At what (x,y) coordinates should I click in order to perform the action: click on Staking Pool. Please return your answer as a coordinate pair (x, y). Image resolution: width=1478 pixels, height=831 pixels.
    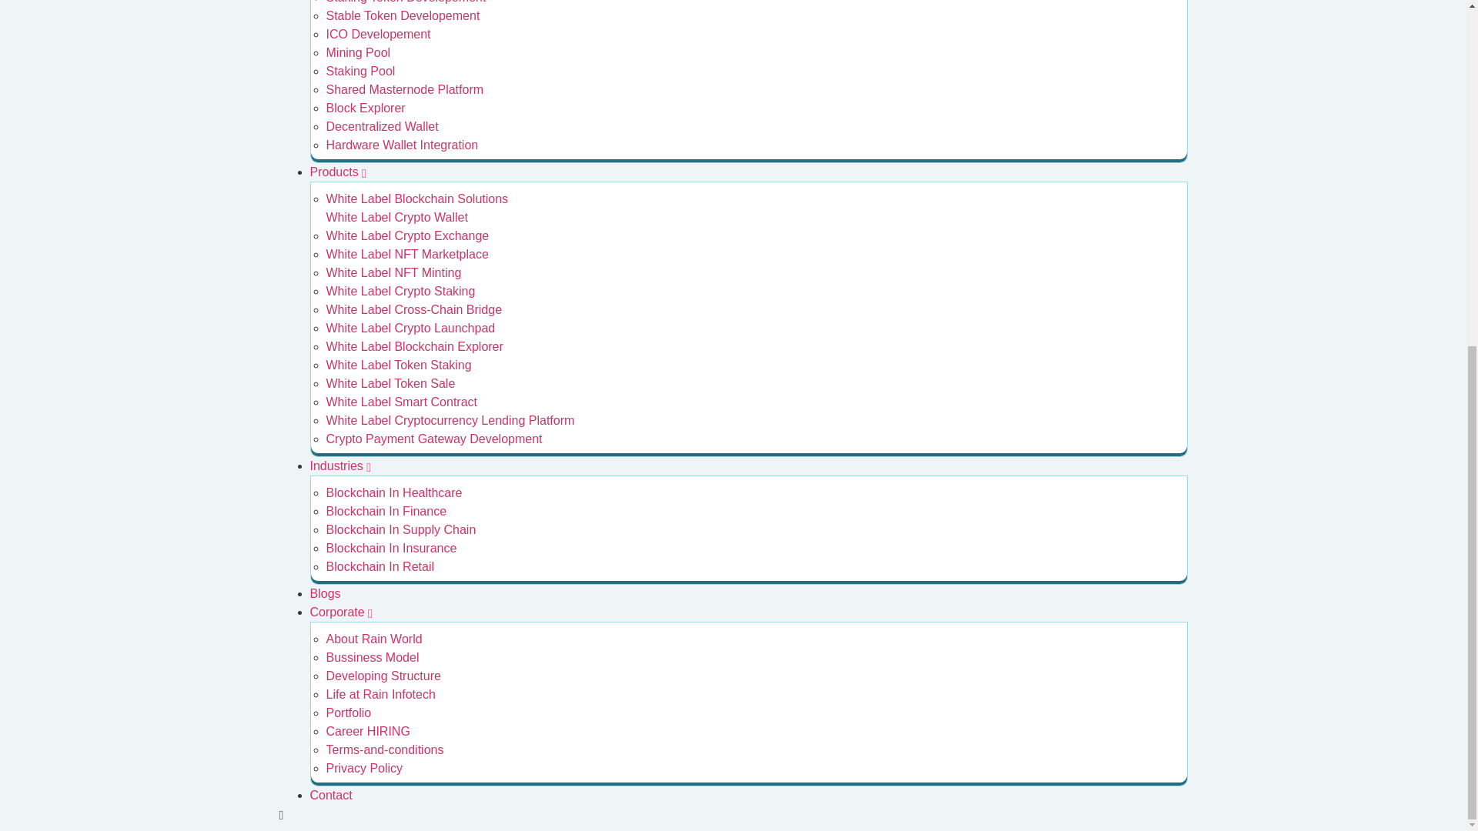
    Looking at the image, I should click on (361, 71).